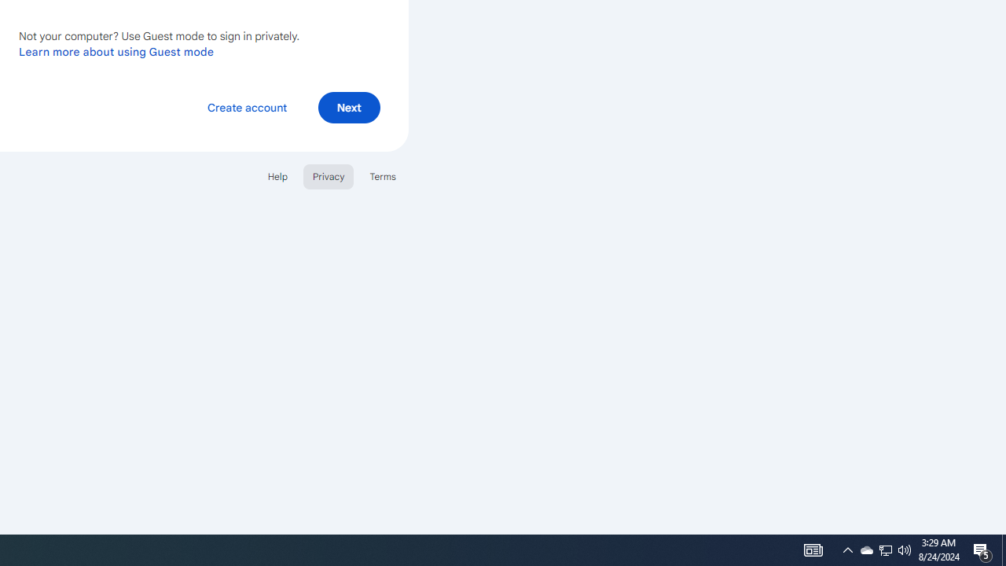 The height and width of the screenshot is (566, 1006). I want to click on Learn more about using Guest mode, so click(116, 51).